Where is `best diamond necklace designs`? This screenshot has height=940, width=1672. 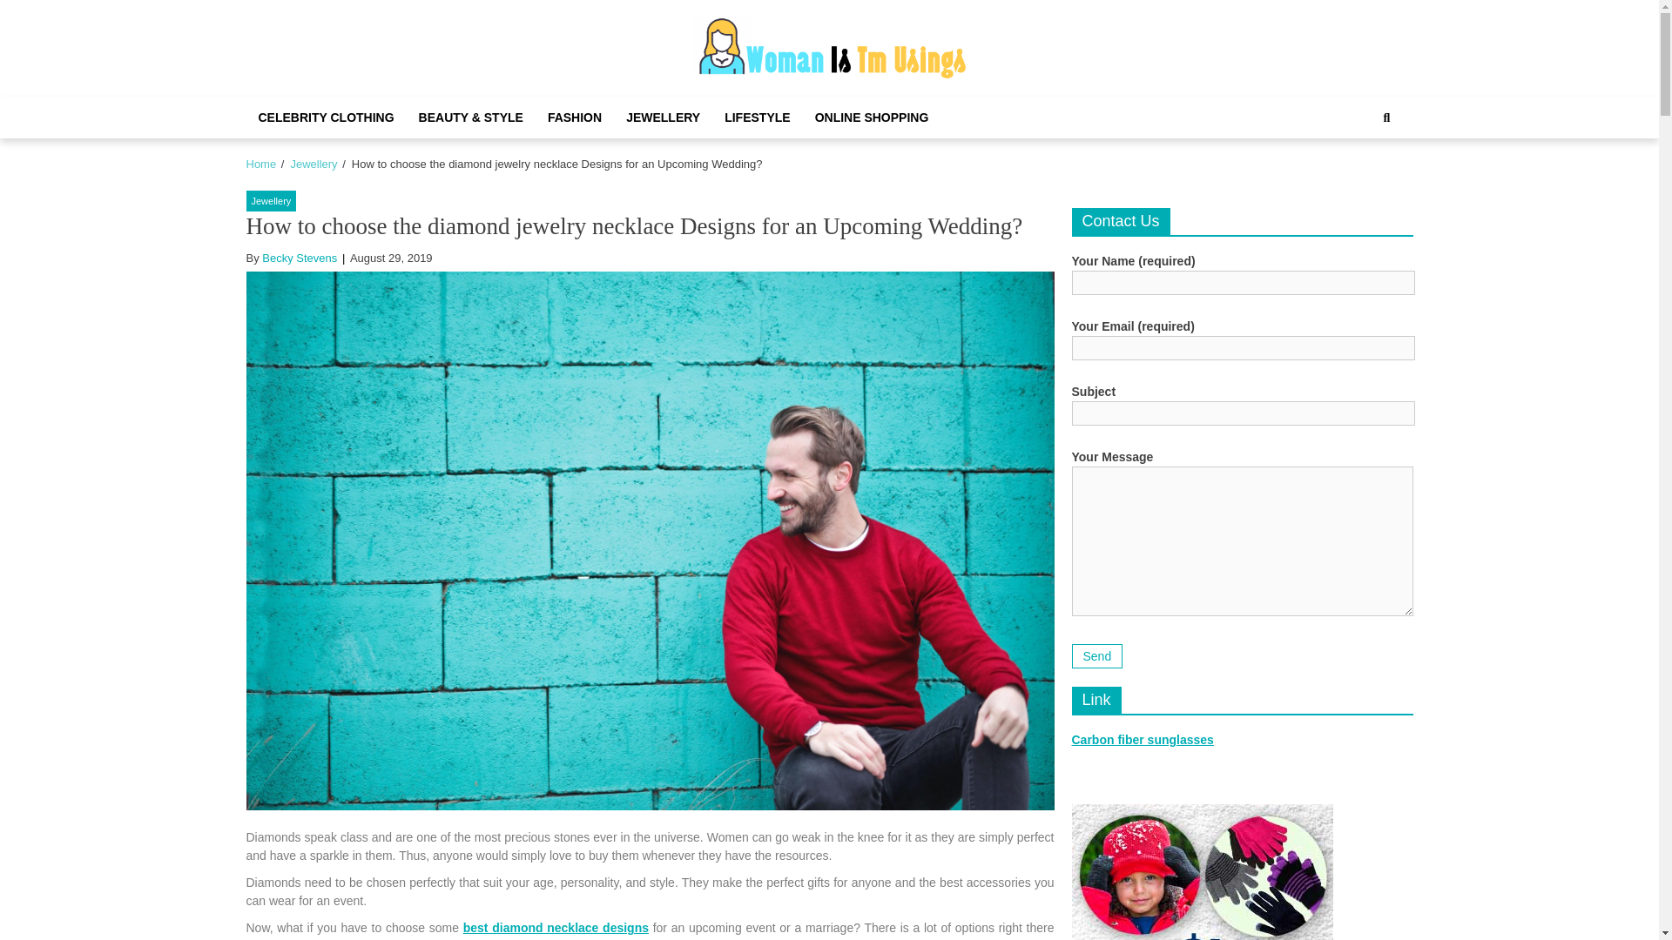 best diamond necklace designs is located at coordinates (556, 928).